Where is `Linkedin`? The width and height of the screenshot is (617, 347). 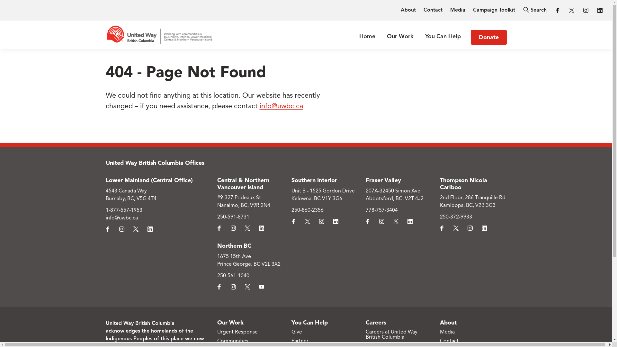
Linkedin is located at coordinates (410, 221).